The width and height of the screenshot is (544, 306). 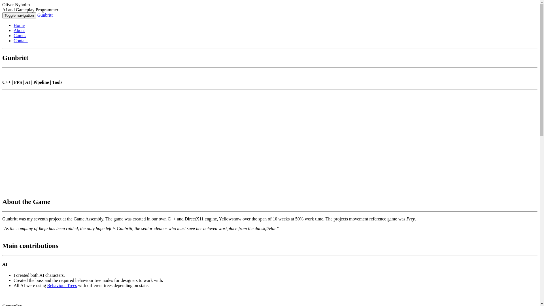 I want to click on Toggle navigation, so click(x=19, y=15).